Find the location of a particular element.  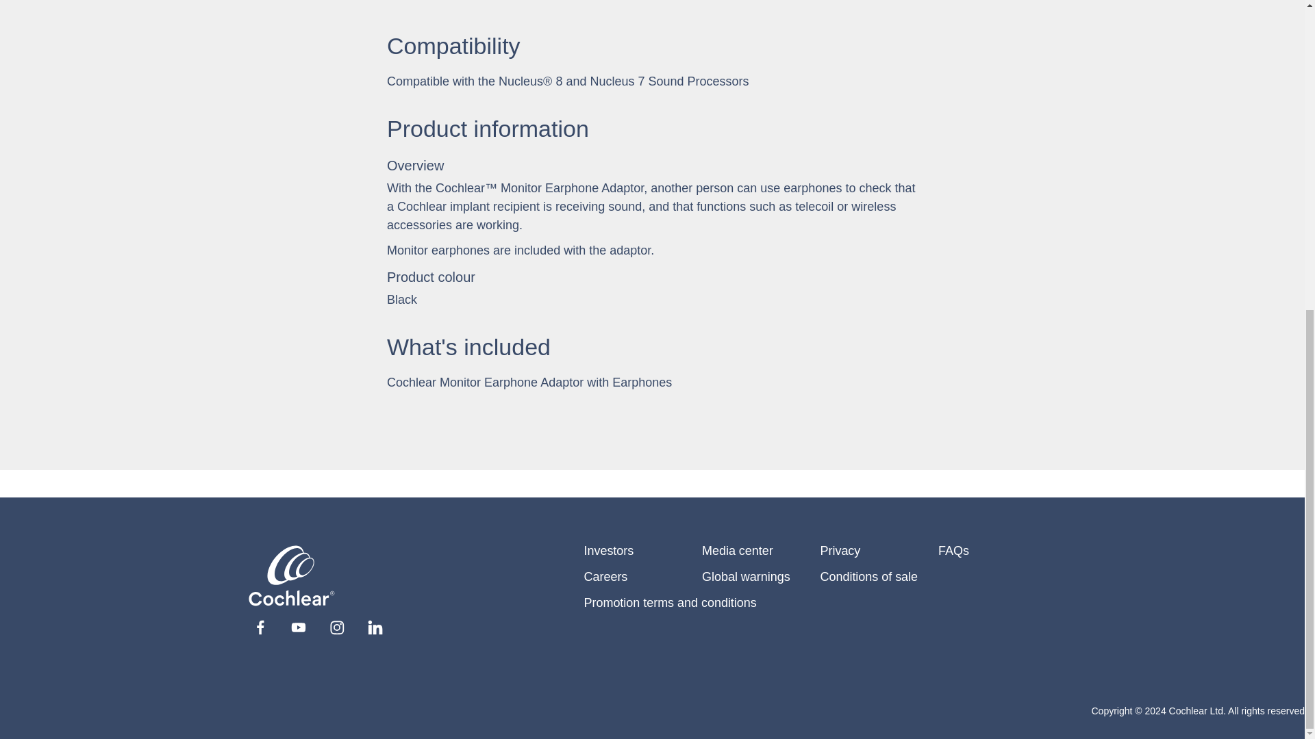

Youtube is located at coordinates (297, 627).